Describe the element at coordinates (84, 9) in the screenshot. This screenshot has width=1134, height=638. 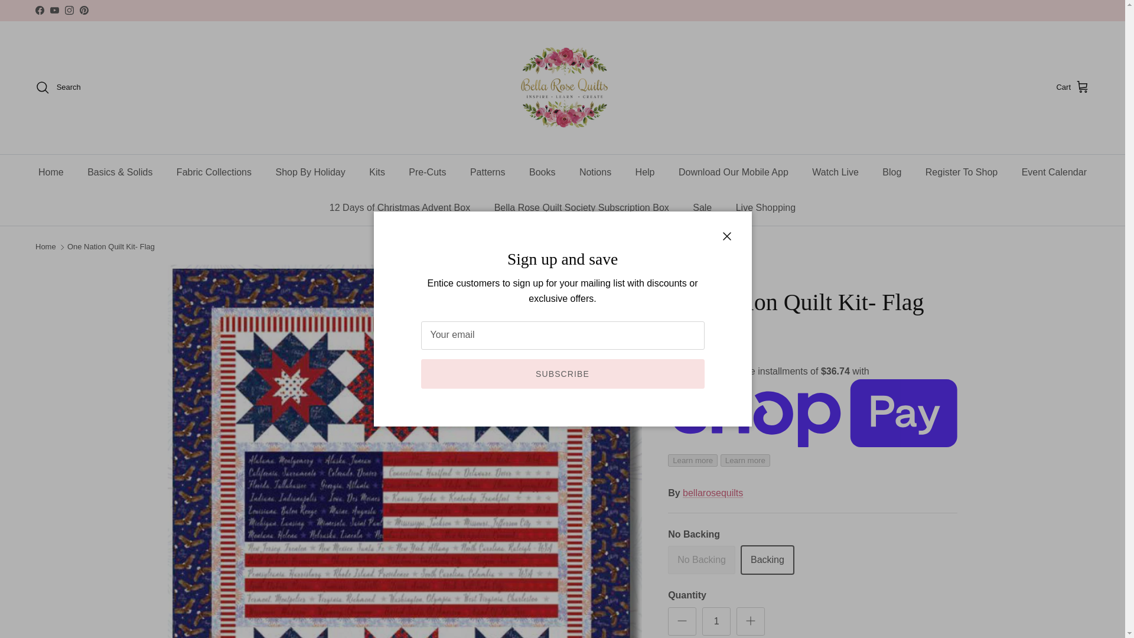
I see `bellarosequilts on Pinterest` at that location.